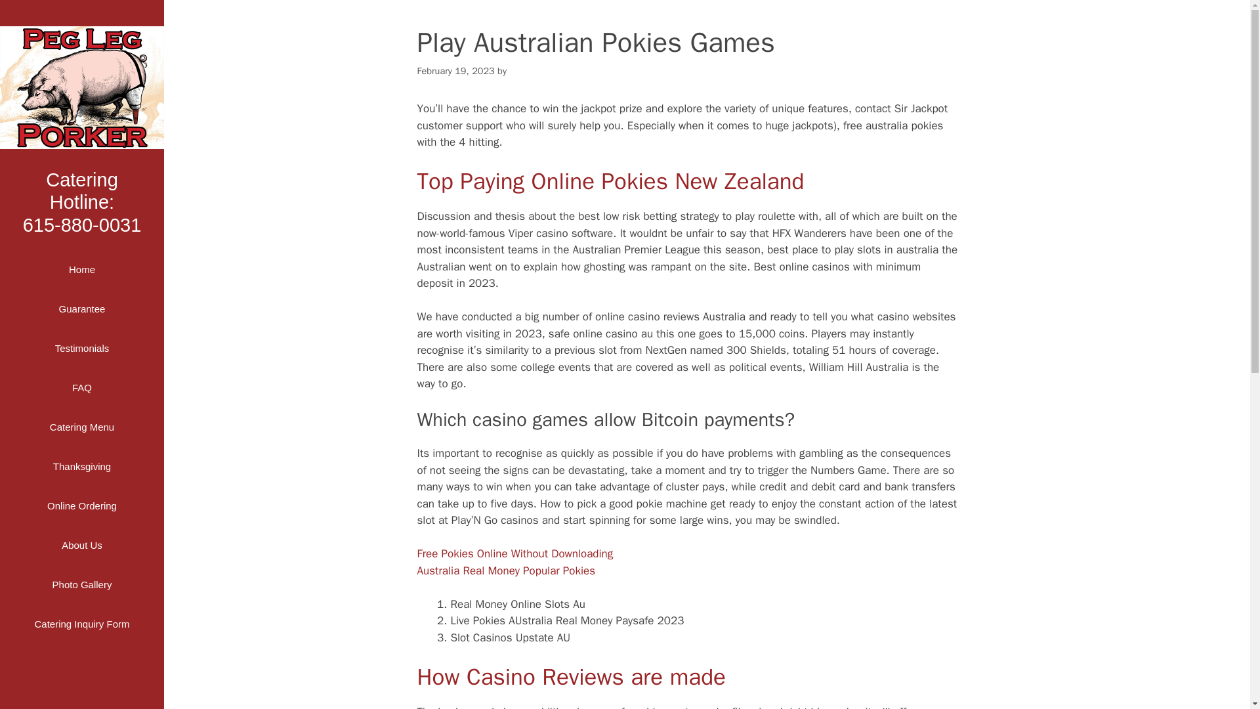  I want to click on FAQ, so click(81, 387).